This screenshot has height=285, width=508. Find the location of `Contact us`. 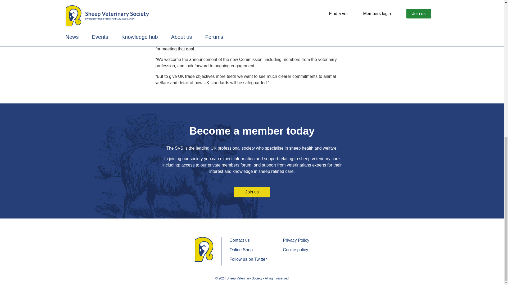

Contact us is located at coordinates (248, 240).